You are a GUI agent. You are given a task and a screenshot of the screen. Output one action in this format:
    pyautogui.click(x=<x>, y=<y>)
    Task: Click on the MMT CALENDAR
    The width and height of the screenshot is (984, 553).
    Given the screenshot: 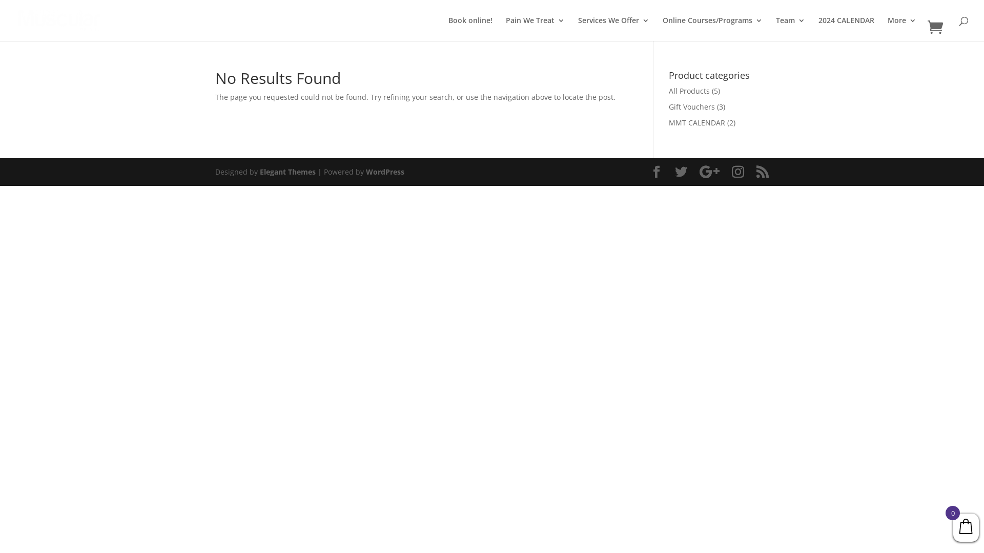 What is the action you would take?
    pyautogui.click(x=697, y=123)
    